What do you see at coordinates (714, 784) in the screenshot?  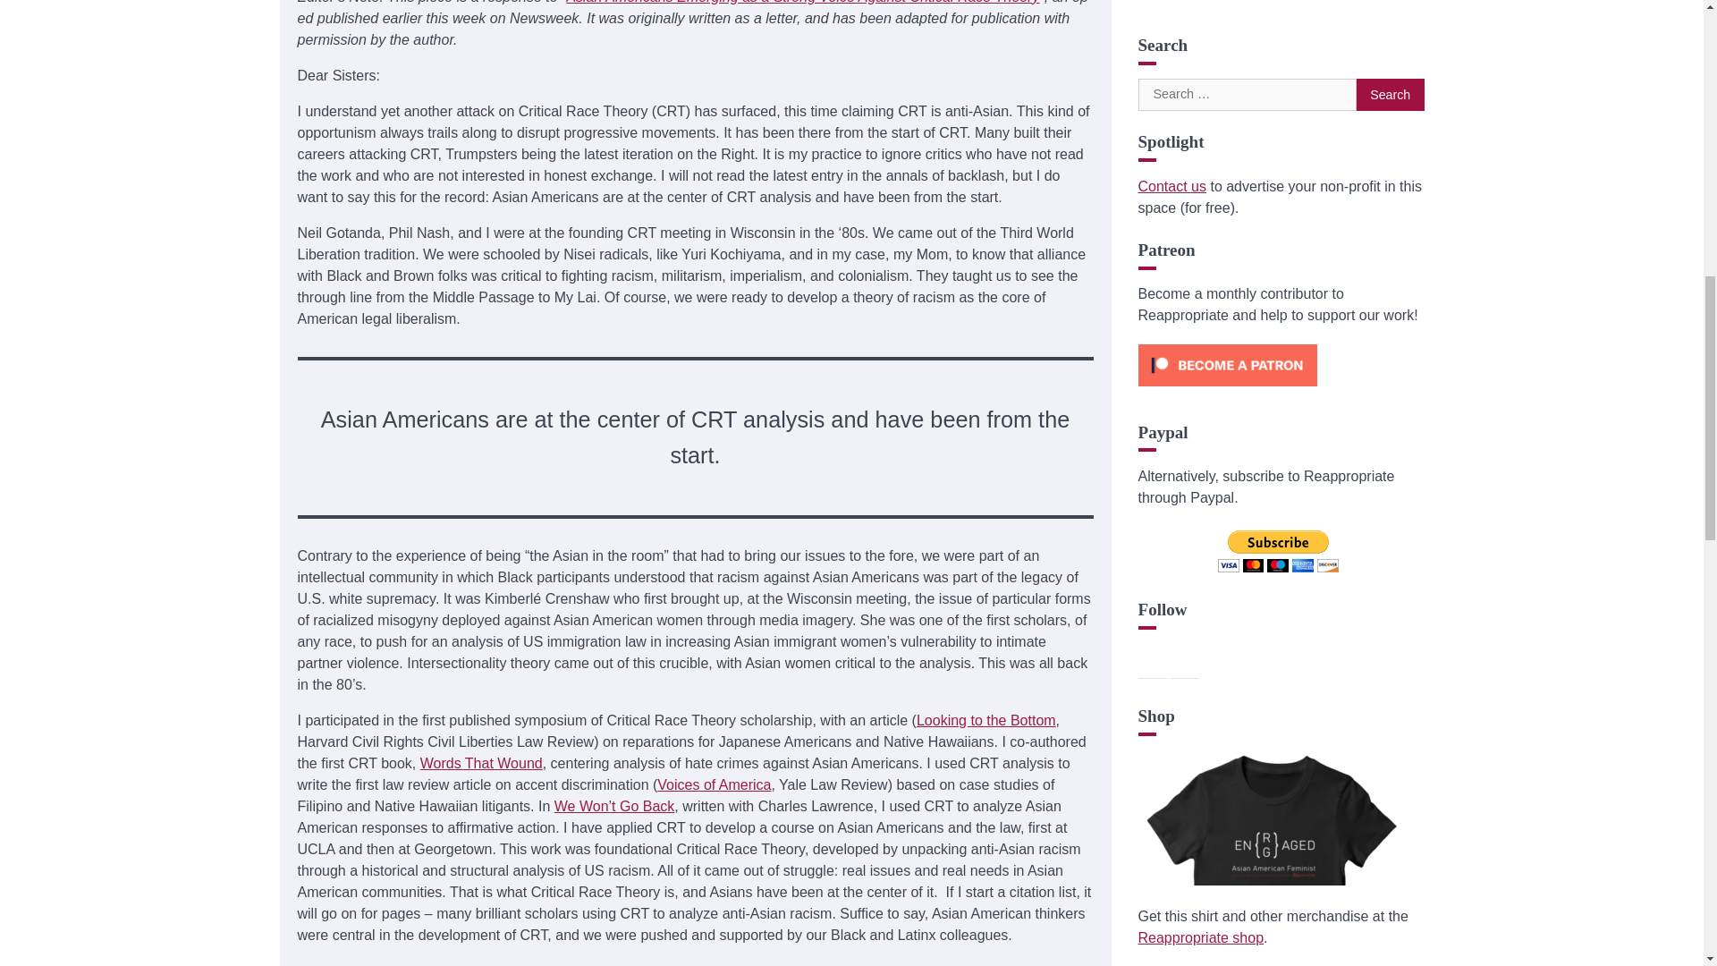 I see `Voices of America` at bounding box center [714, 784].